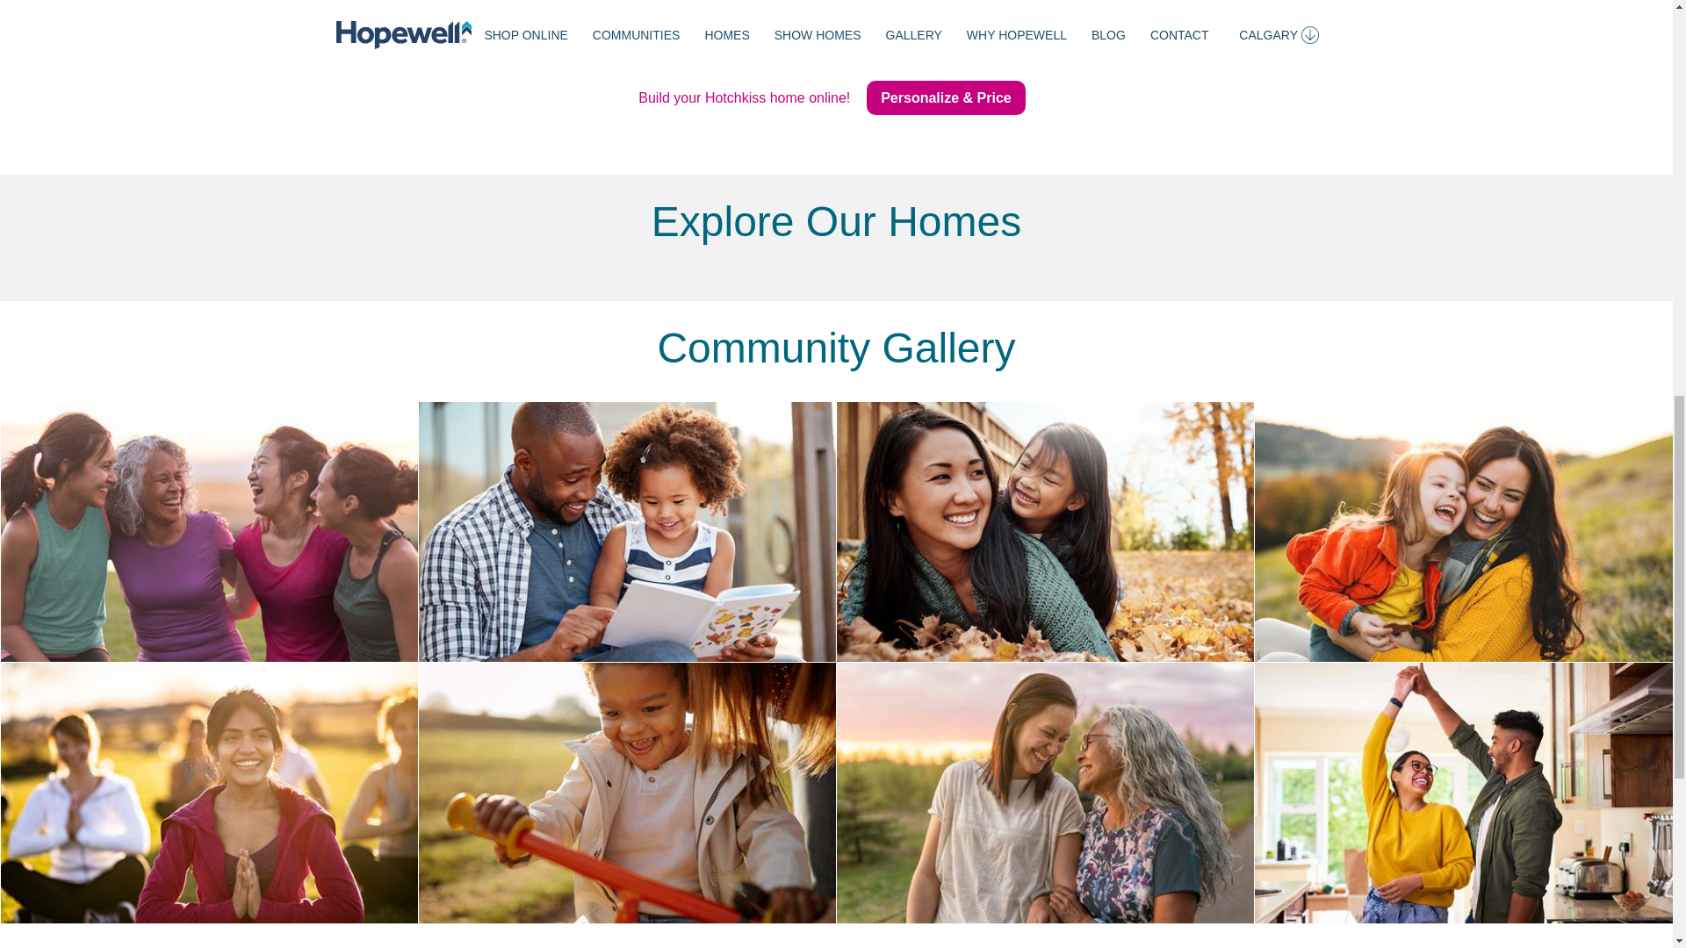 The height and width of the screenshot is (948, 1686). I want to click on Hotchkiss, so click(208, 792).